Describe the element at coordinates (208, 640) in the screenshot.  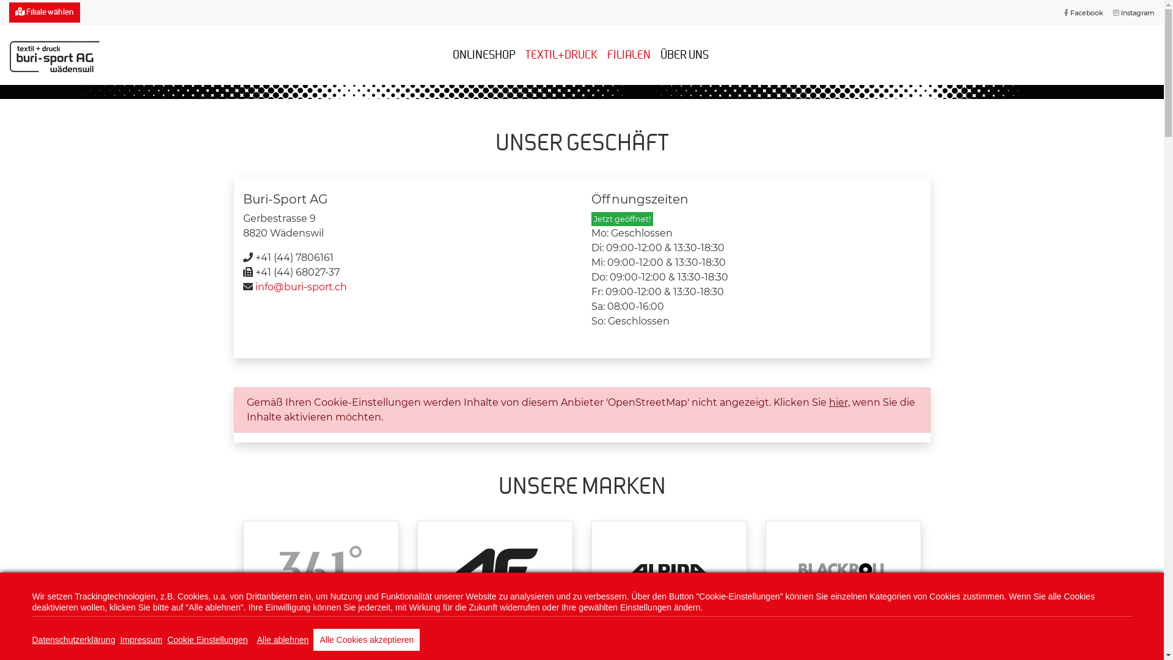
I see `Cookie Einstellungen` at that location.